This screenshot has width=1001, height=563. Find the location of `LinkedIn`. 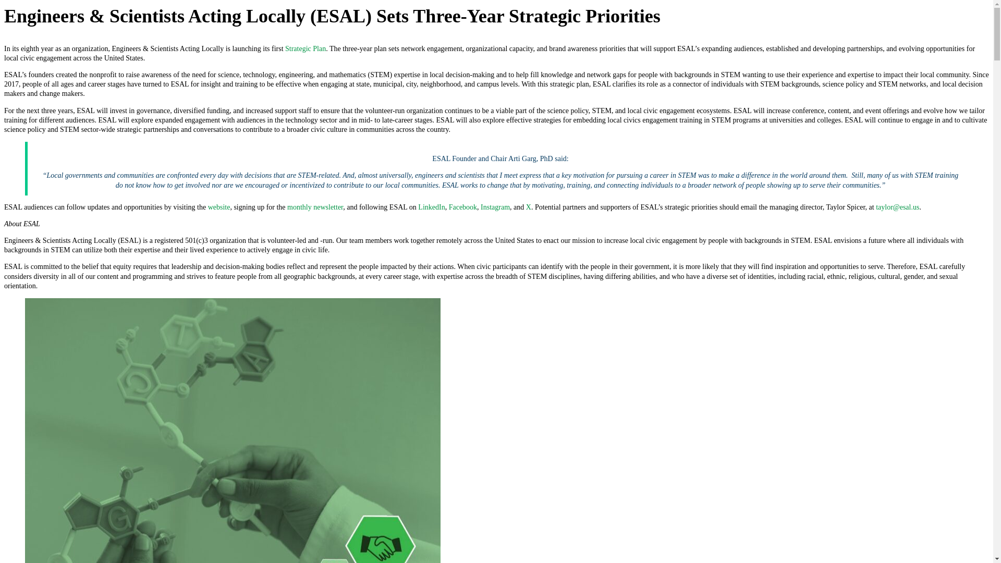

LinkedIn is located at coordinates (431, 207).